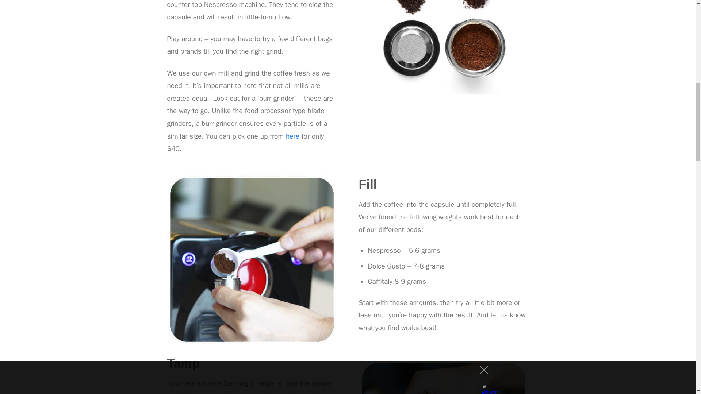  I want to click on How To Use Your Green Nespresso Pods 1, so click(443, 47).